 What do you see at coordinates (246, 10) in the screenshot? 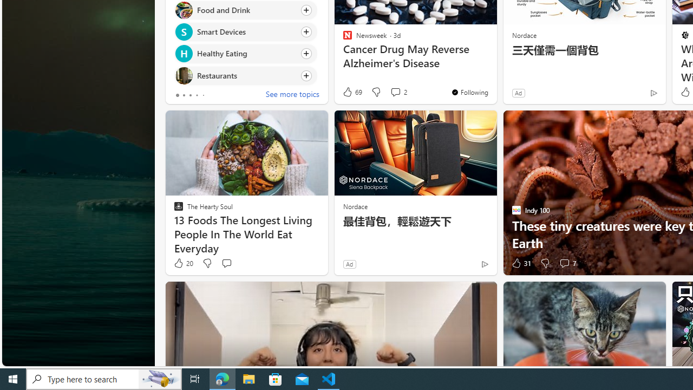
I see `Click to follow topic Food and Drink` at bounding box center [246, 10].